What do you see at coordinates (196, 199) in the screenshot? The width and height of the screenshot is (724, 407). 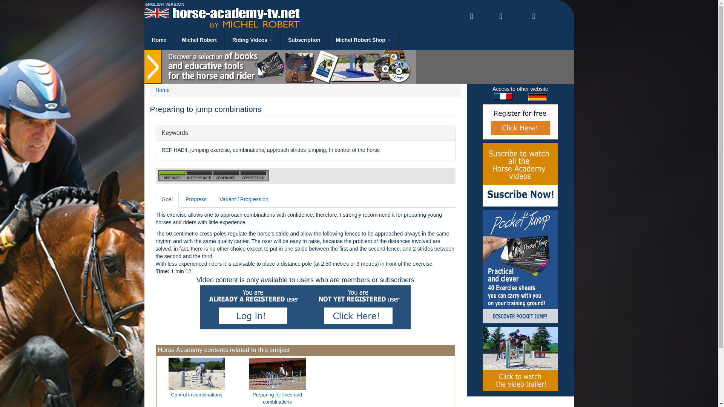 I see `Progress` at bounding box center [196, 199].